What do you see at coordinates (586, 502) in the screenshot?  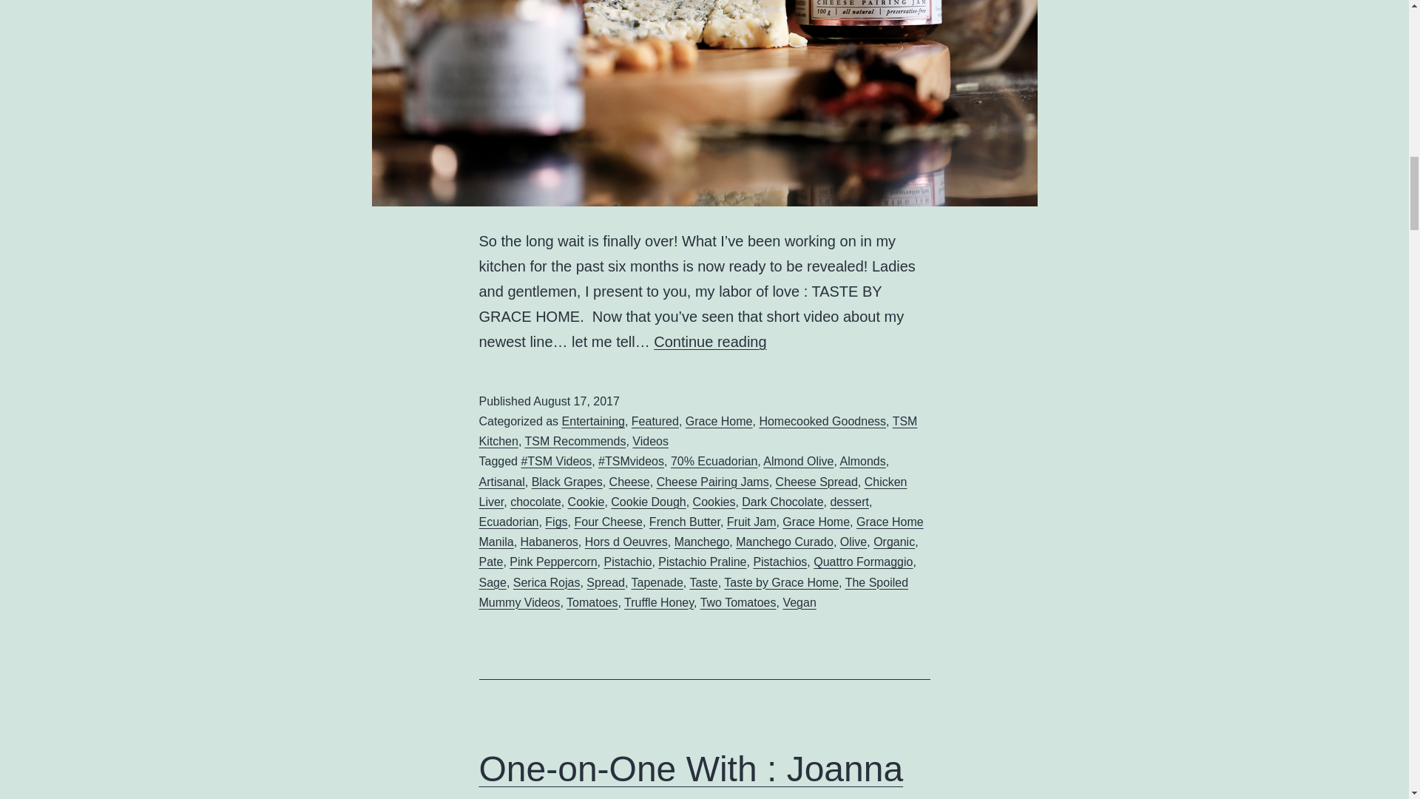 I see `Cookie` at bounding box center [586, 502].